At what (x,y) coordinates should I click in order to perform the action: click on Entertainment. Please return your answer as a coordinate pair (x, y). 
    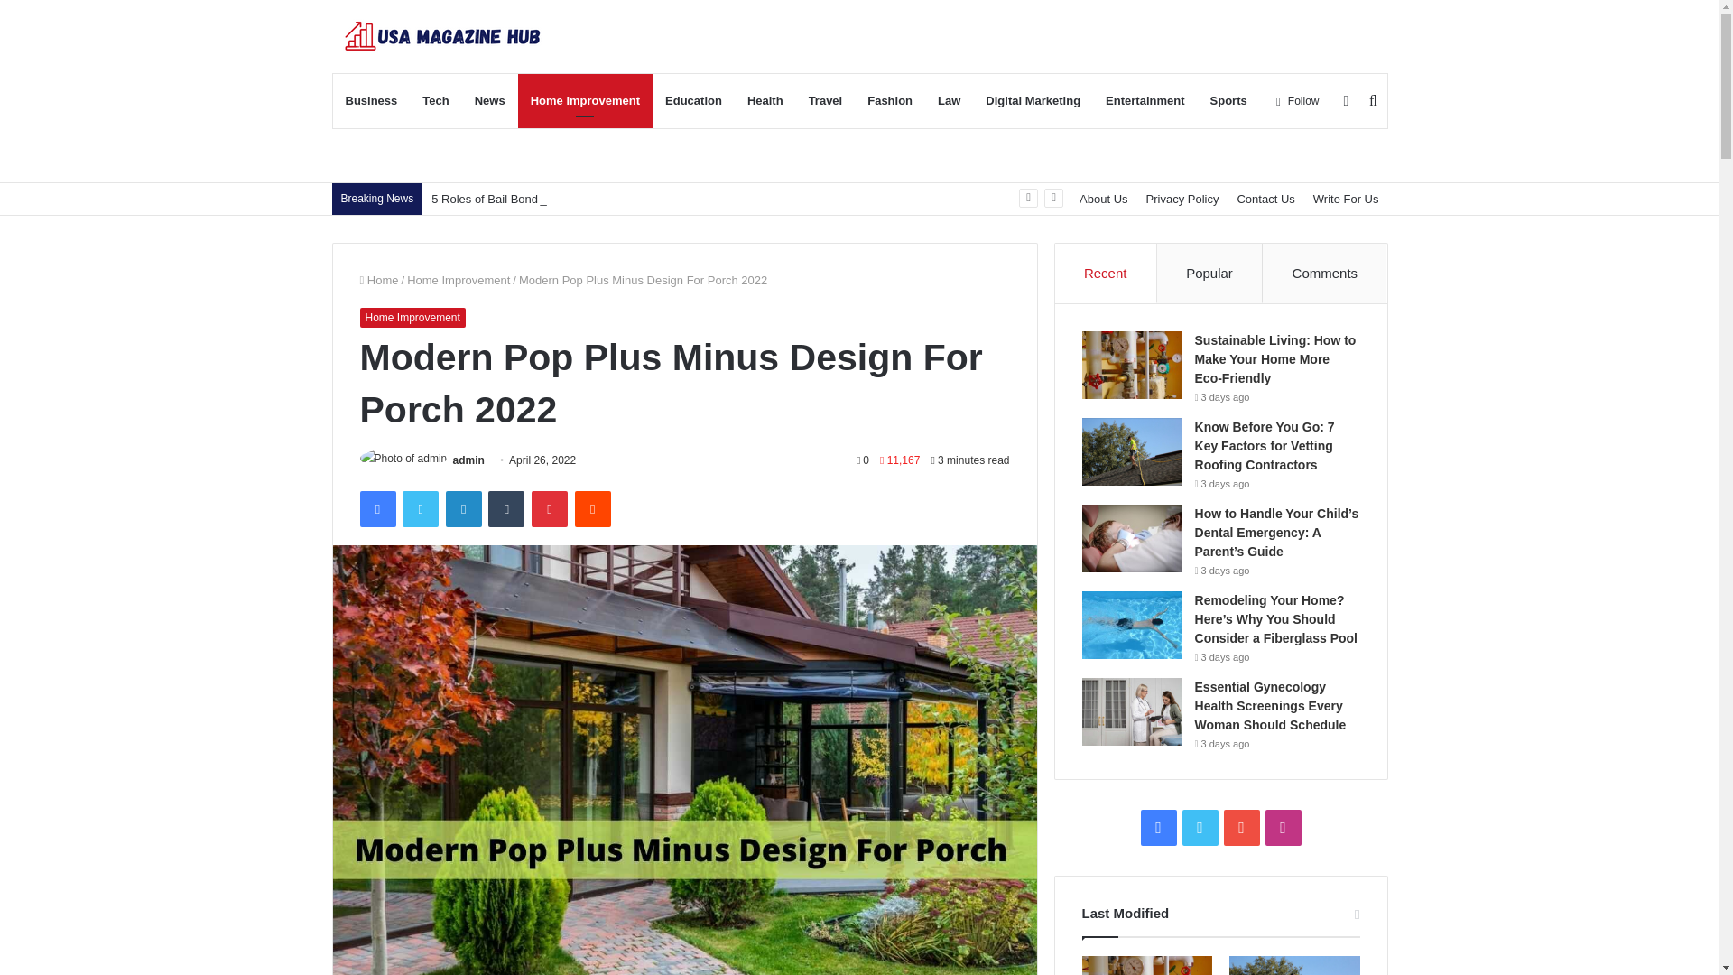
    Looking at the image, I should click on (1145, 101).